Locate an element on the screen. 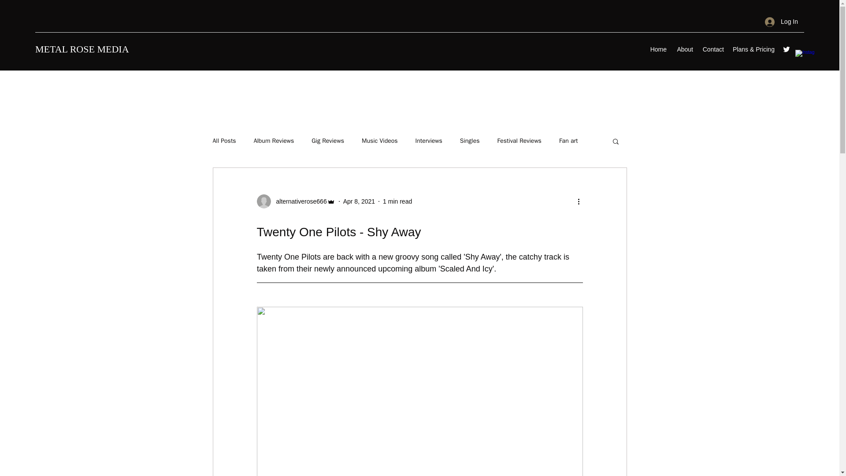  Apr 8, 2021 is located at coordinates (359, 201).